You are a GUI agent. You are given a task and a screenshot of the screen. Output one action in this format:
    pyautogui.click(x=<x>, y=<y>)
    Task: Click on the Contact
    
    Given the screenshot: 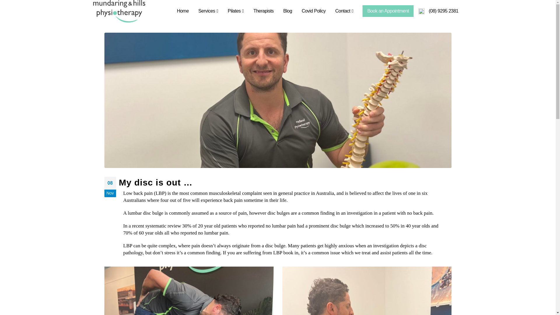 What is the action you would take?
    pyautogui.click(x=344, y=11)
    